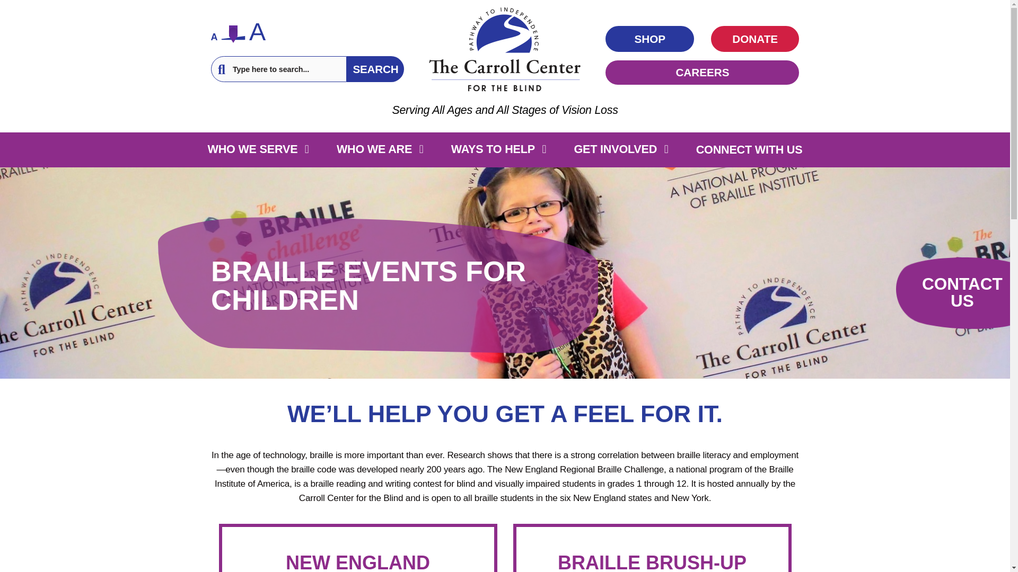 The height and width of the screenshot is (572, 1018). Describe the element at coordinates (650, 39) in the screenshot. I see `SHOP` at that location.